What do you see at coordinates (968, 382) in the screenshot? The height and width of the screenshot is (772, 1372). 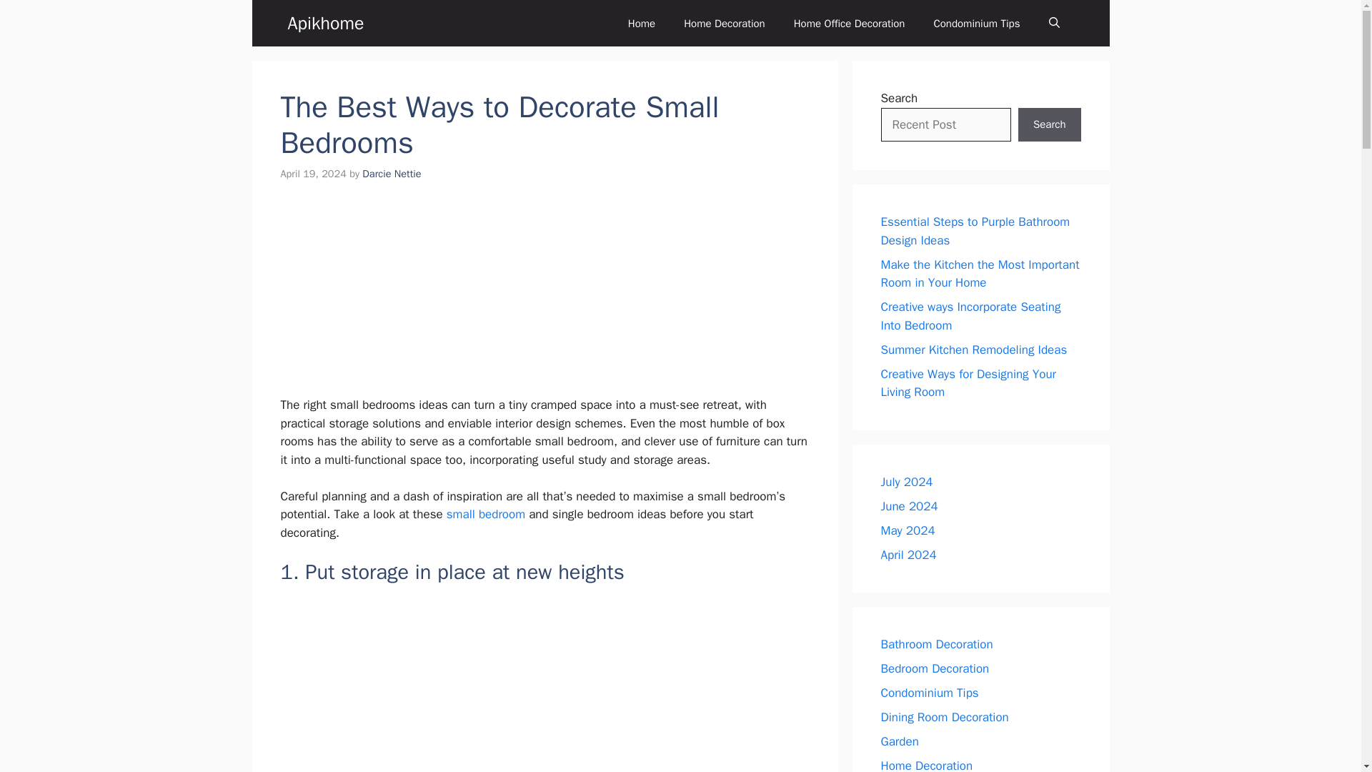 I see `Creative Ways for Designing Your Living Room` at bounding box center [968, 382].